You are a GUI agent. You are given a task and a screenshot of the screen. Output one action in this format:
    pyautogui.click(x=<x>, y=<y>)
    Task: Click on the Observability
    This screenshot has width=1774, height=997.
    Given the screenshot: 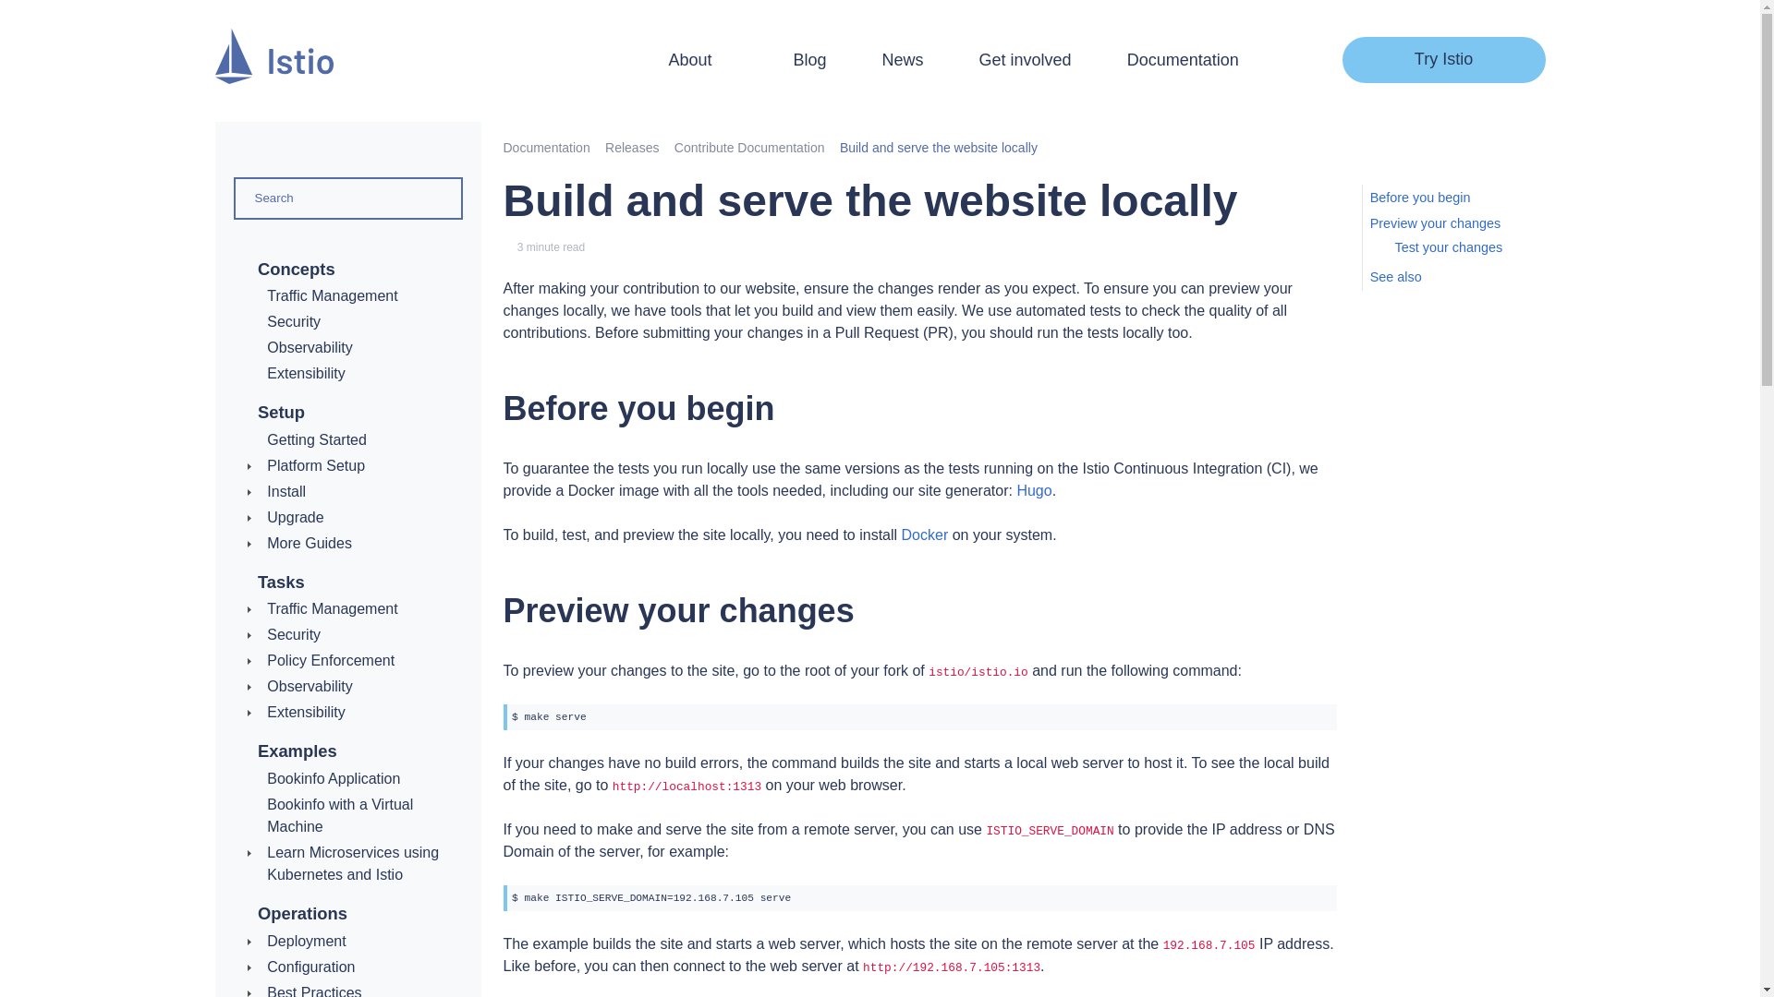 What is the action you would take?
    pyautogui.click(x=309, y=347)
    